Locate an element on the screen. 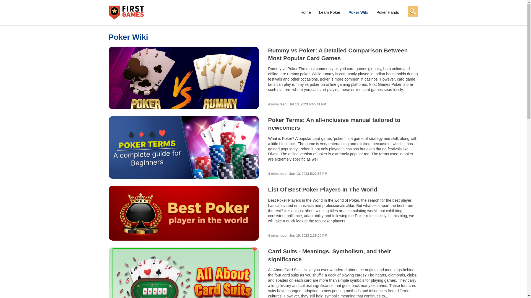  Poker Hands is located at coordinates (388, 12).